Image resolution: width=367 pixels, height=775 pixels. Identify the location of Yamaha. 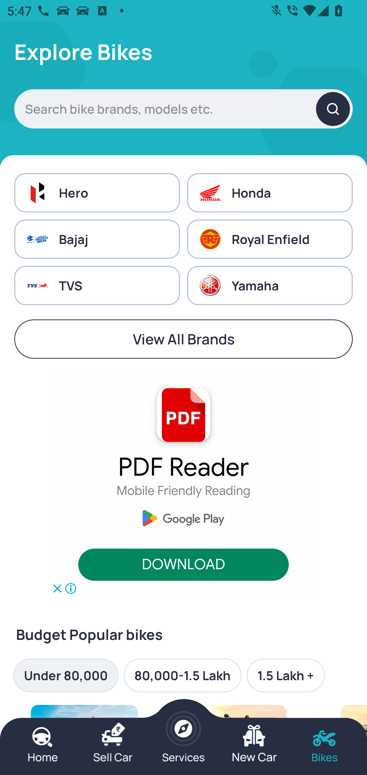
(270, 286).